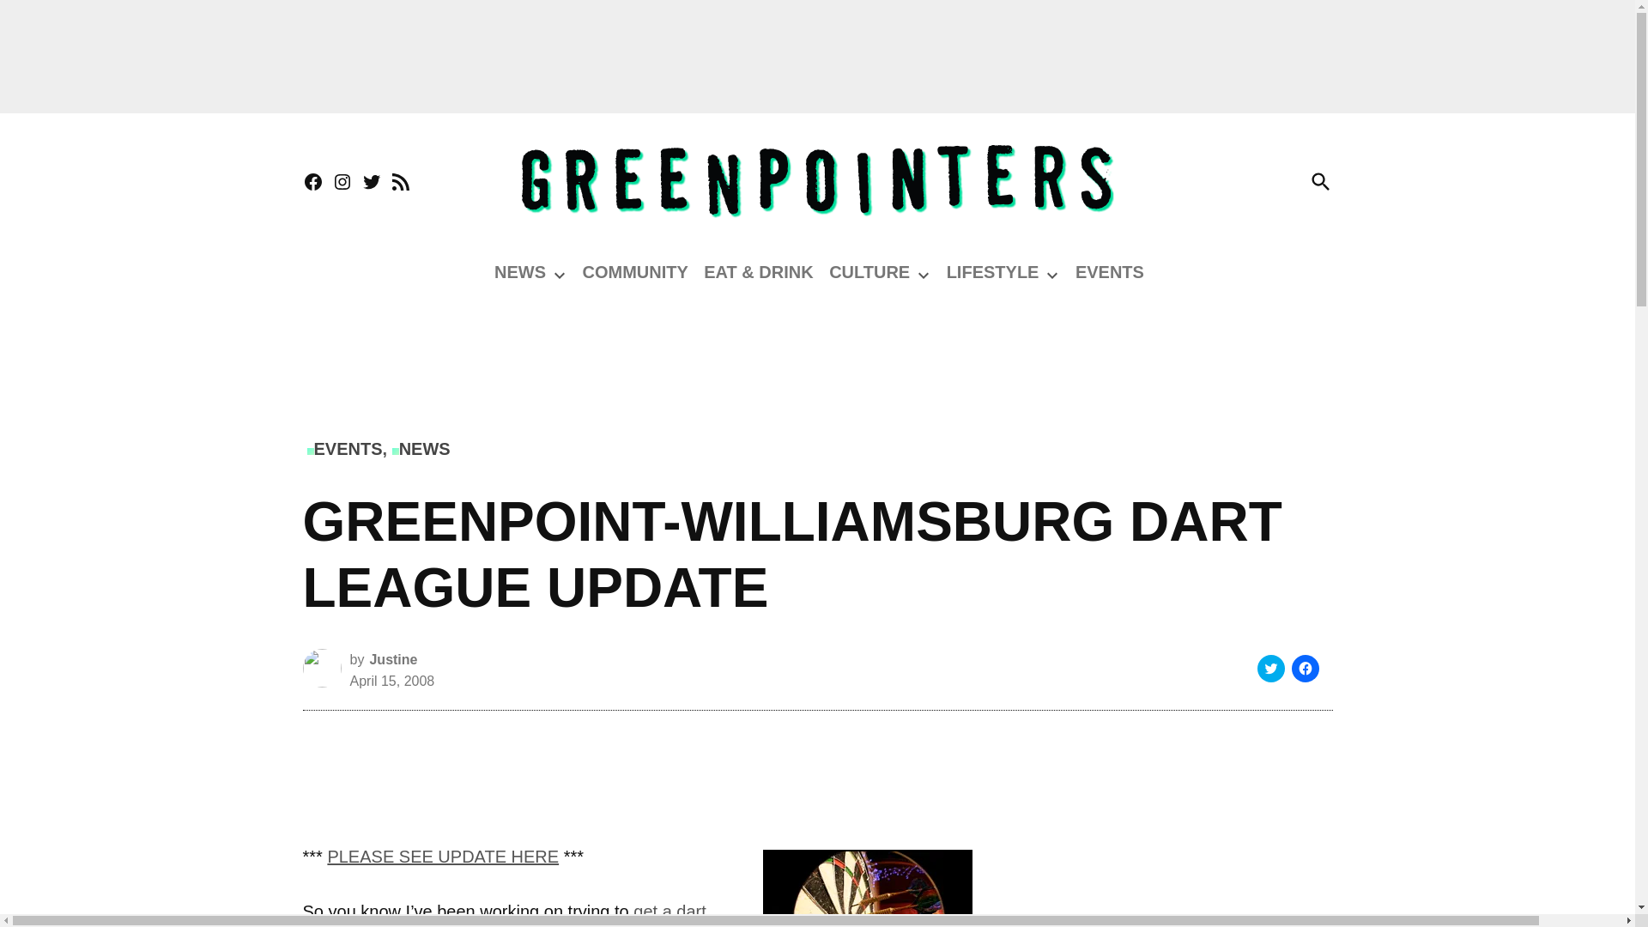  What do you see at coordinates (560, 276) in the screenshot?
I see `Open dropdown menu` at bounding box center [560, 276].